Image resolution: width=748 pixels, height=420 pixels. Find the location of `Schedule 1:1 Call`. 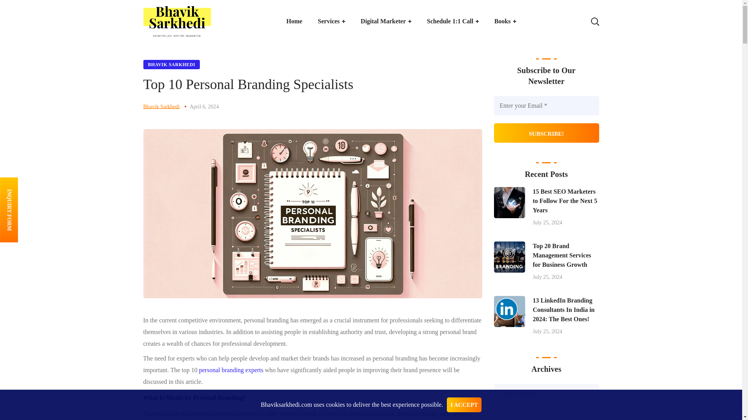

Schedule 1:1 Call is located at coordinates (453, 21).